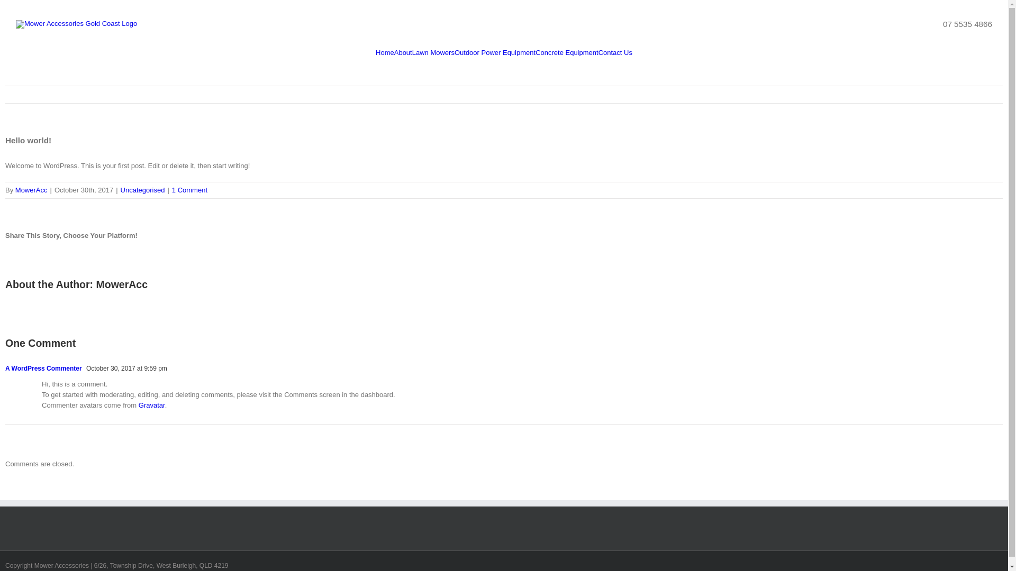  Describe the element at coordinates (32, 190) in the screenshot. I see `MowerAcc` at that location.